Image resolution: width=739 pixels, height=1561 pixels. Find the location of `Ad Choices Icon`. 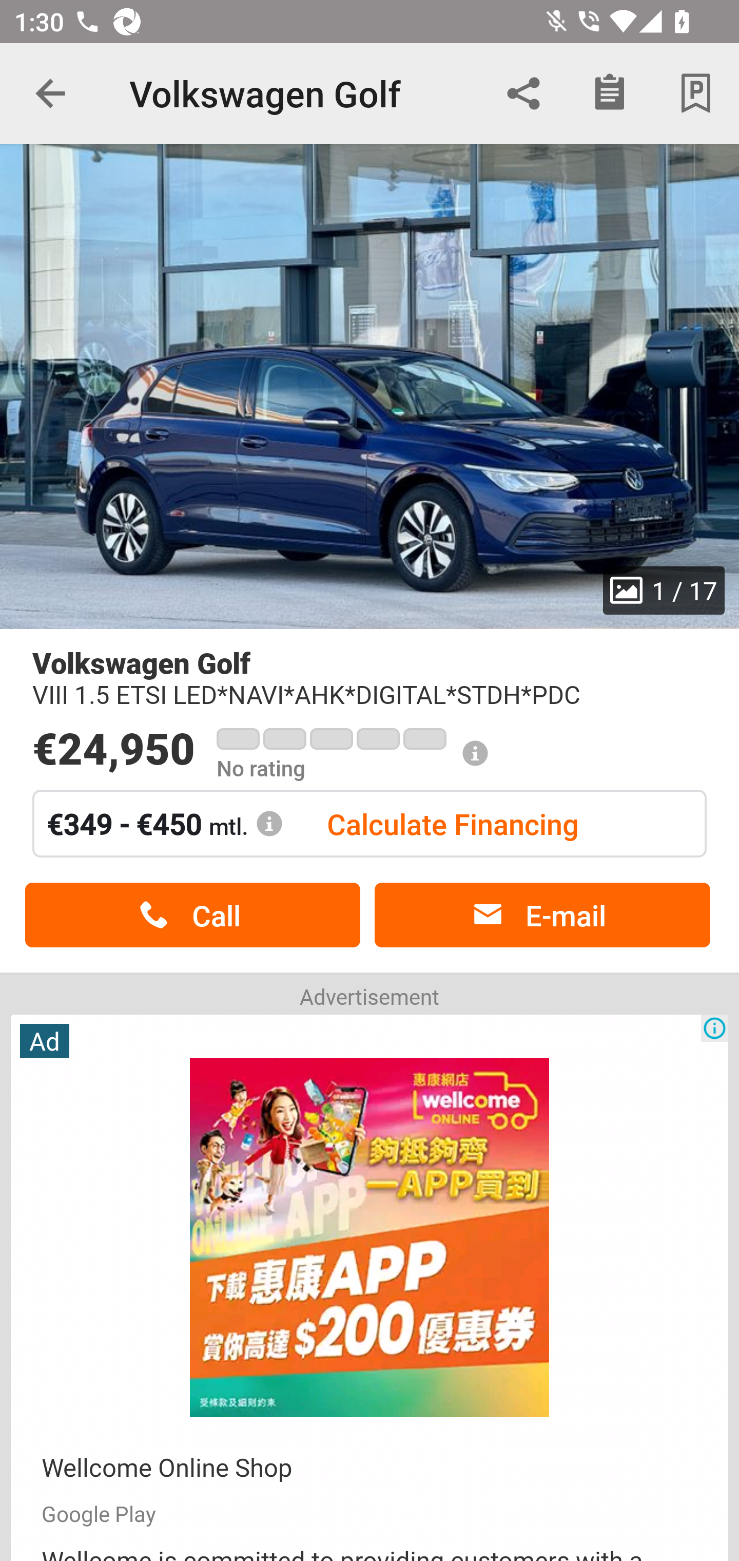

Ad Choices Icon is located at coordinates (714, 1028).